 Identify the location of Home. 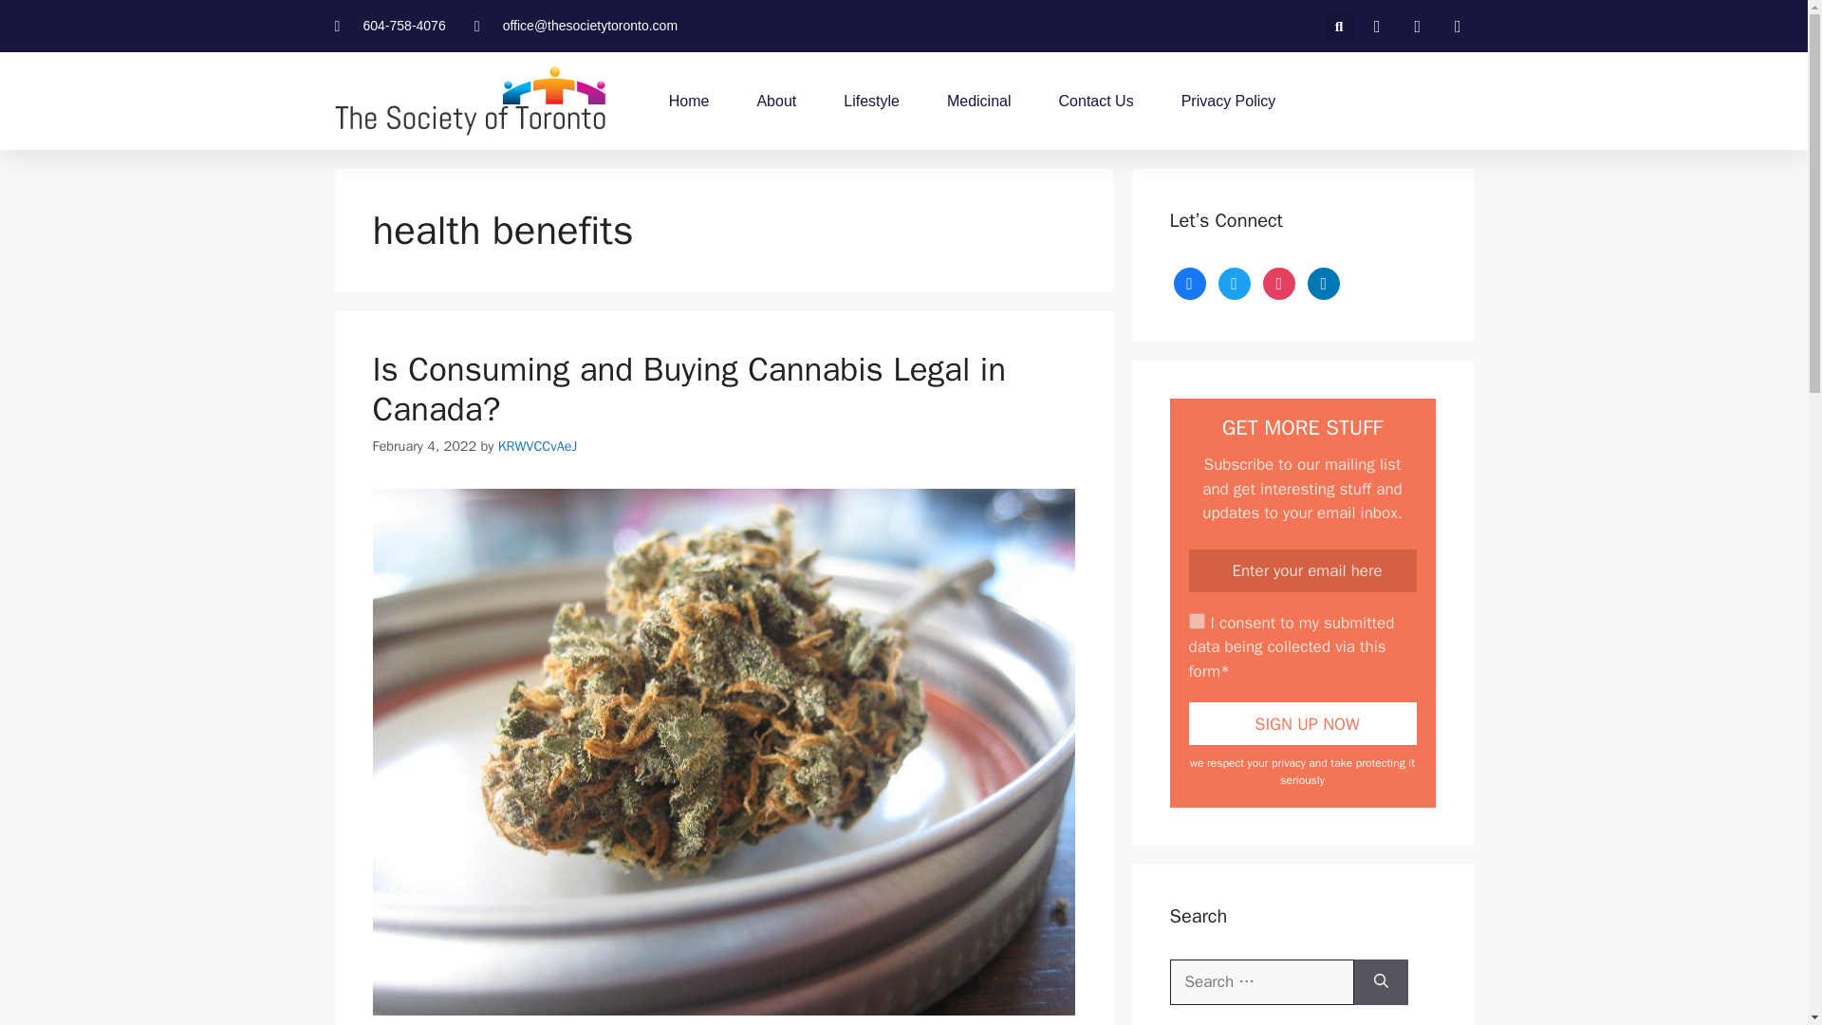
(689, 101).